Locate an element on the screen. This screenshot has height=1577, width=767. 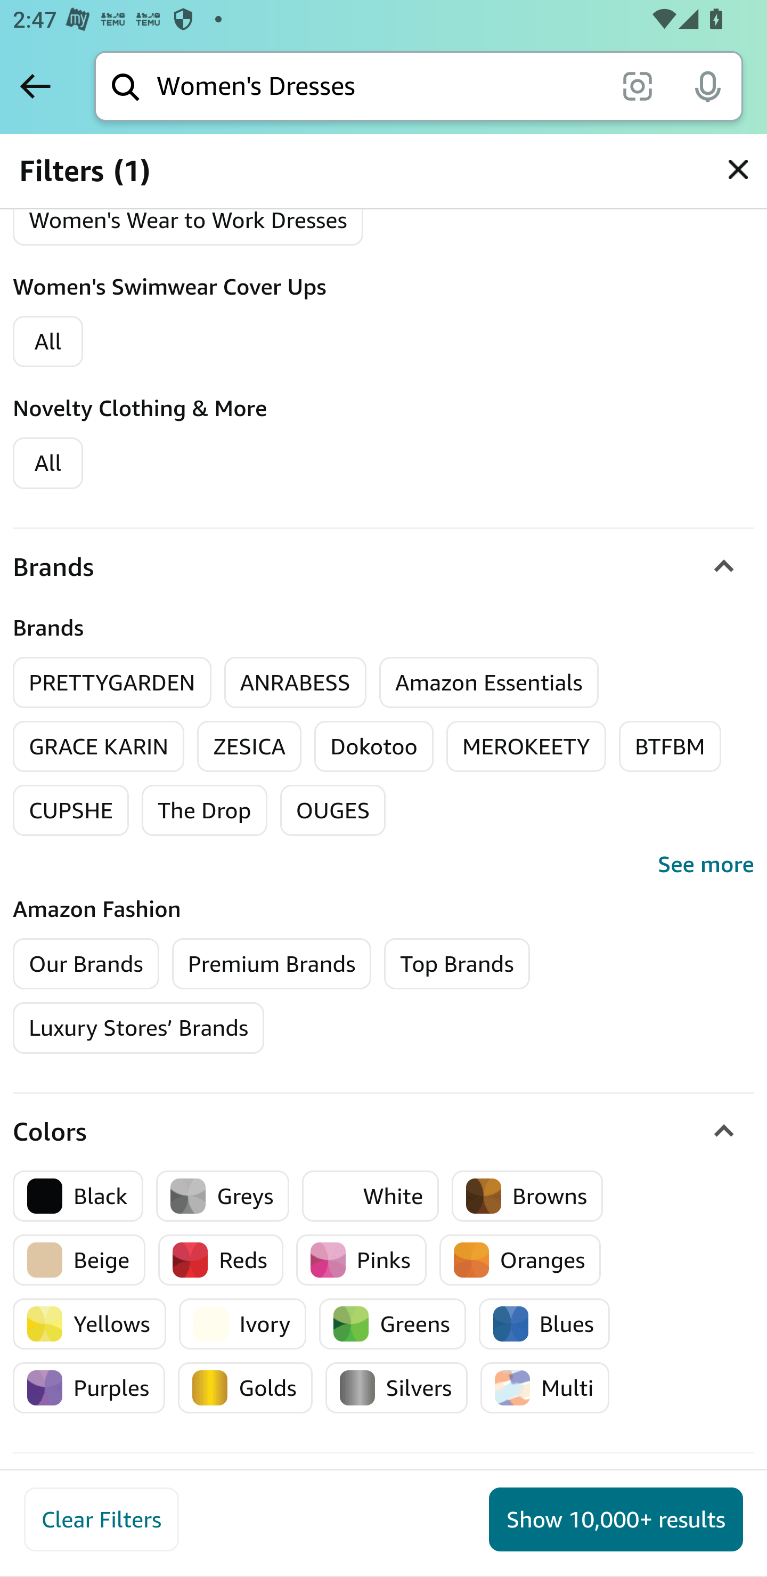
Women's Wear to Work Dresses is located at coordinates (189, 220).